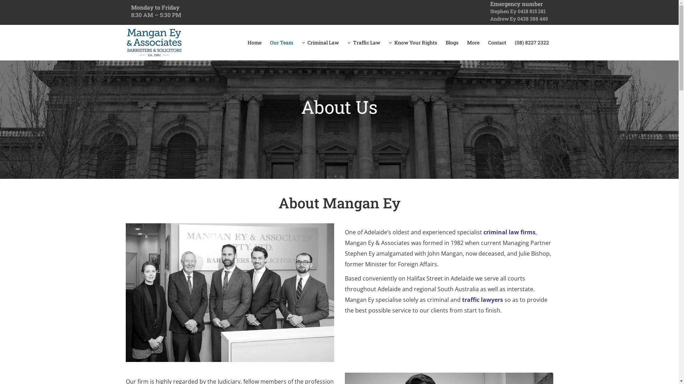 Image resolution: width=684 pixels, height=384 pixels. Describe the element at coordinates (532, 11) in the screenshot. I see `0418 815 281` at that location.